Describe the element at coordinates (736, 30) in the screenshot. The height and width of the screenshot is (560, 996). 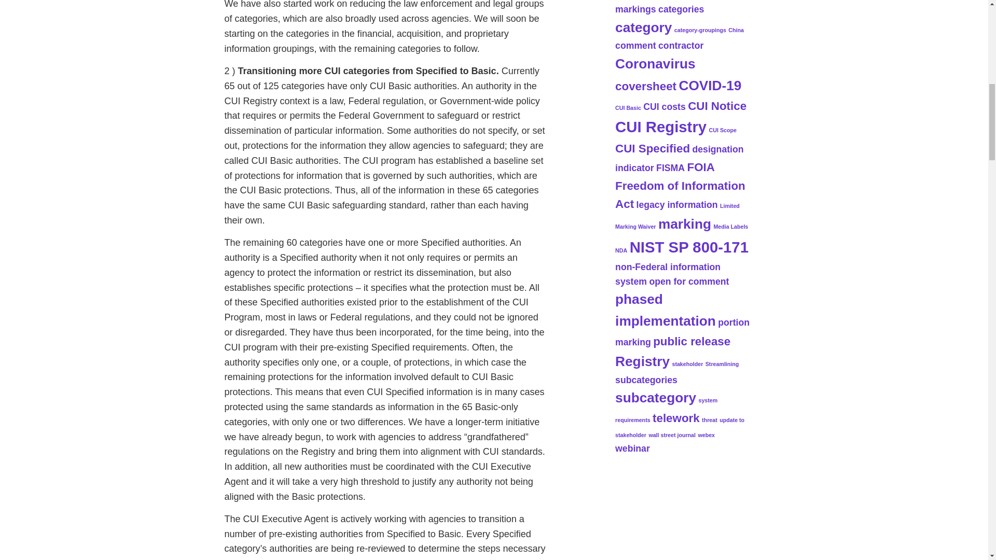
I see `China` at that location.